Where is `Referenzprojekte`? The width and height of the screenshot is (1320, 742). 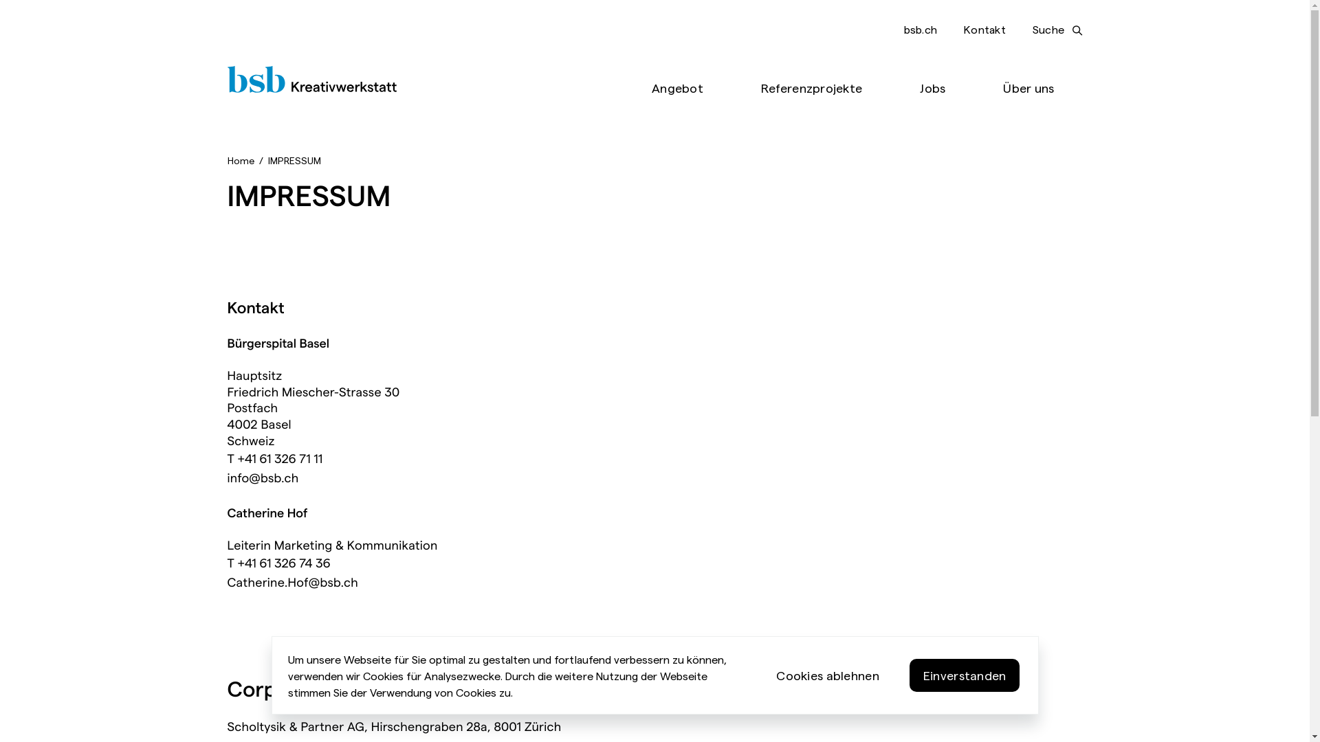
Referenzprojekte is located at coordinates (811, 89).